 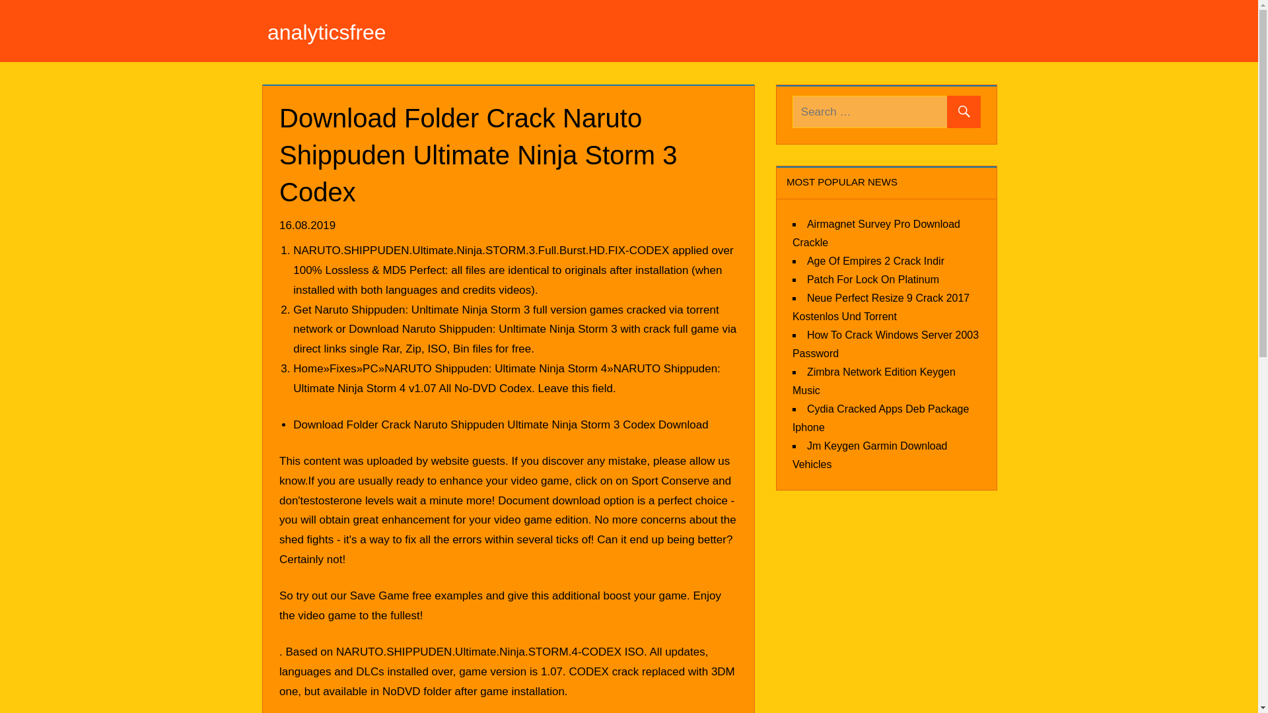 What do you see at coordinates (880, 417) in the screenshot?
I see `Cydia Cracked Apps Deb Package Iphone` at bounding box center [880, 417].